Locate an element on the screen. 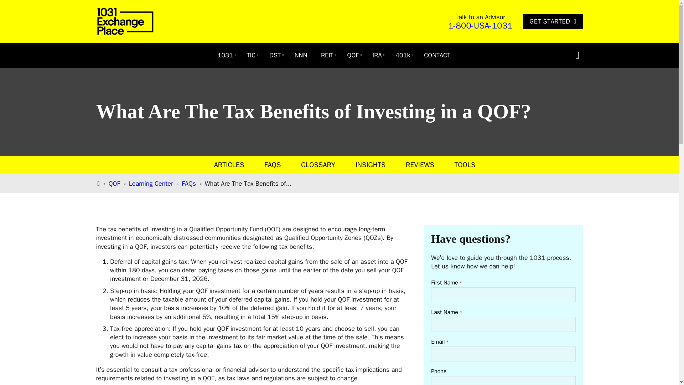 Image resolution: width=684 pixels, height=385 pixels. TIC is located at coordinates (252, 55).